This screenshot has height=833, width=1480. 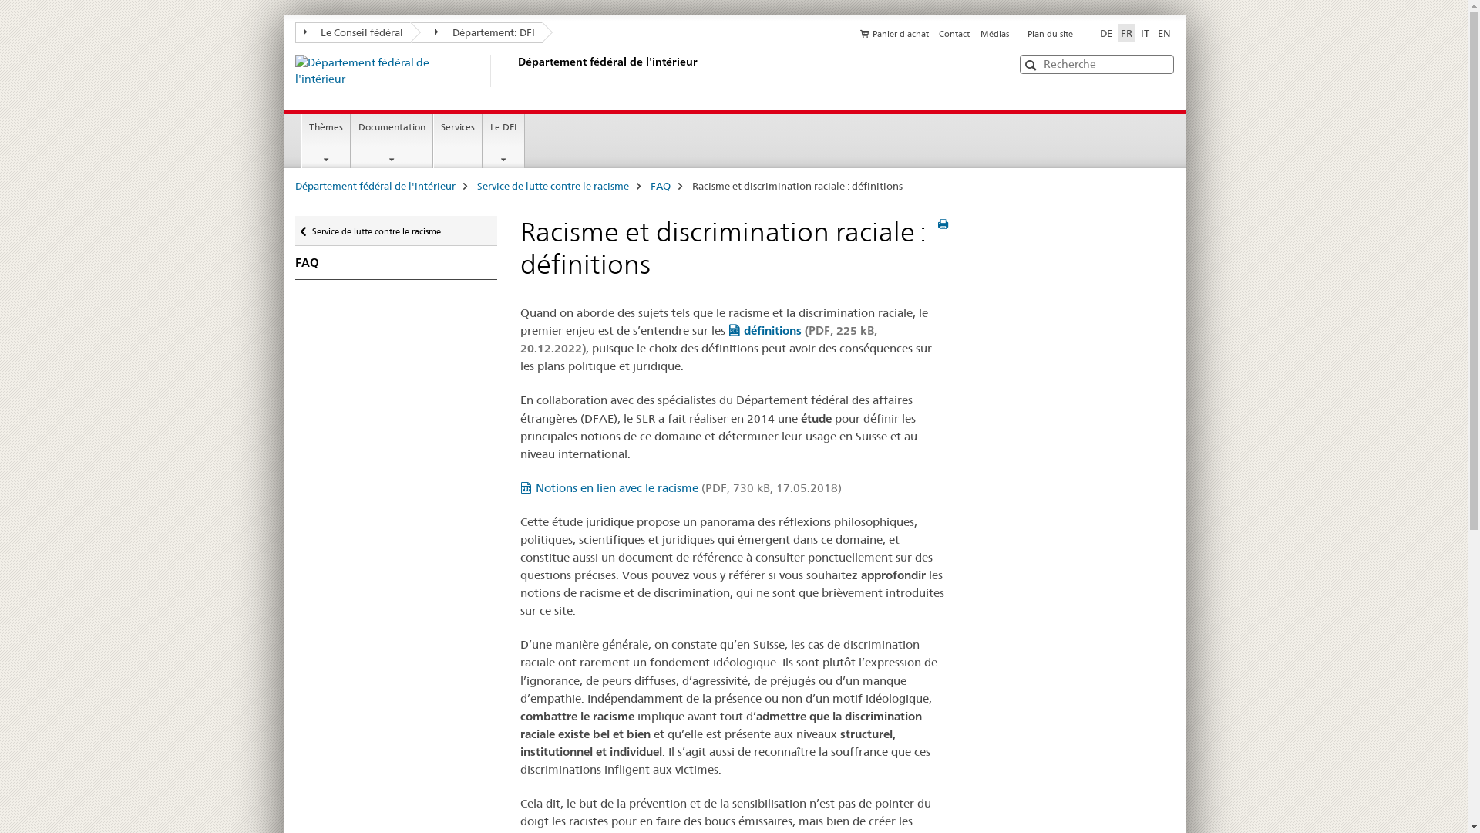 I want to click on Panier d'achat, so click(x=894, y=34).